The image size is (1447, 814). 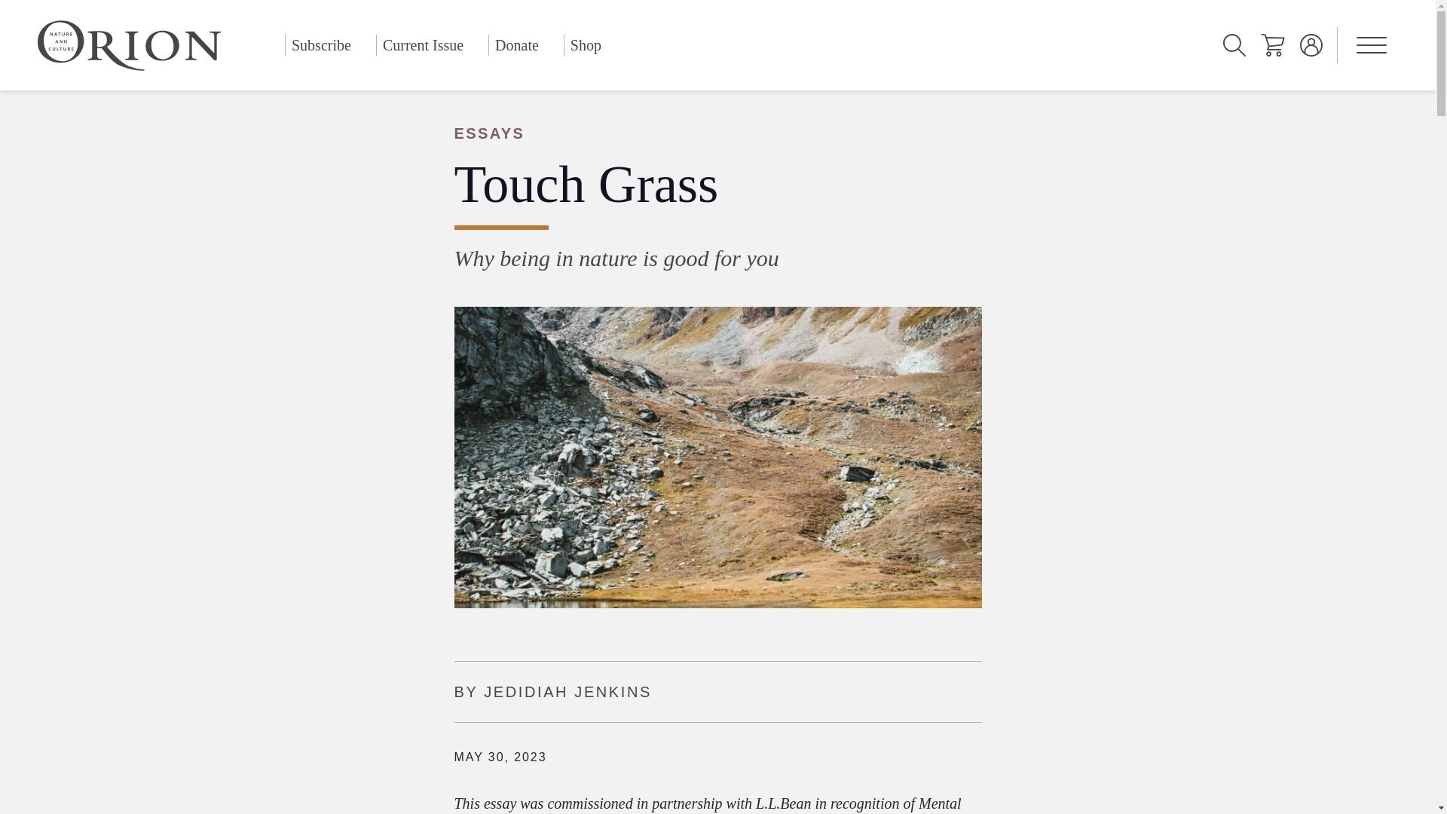 What do you see at coordinates (1311, 45) in the screenshot?
I see `Account Dashboard` at bounding box center [1311, 45].